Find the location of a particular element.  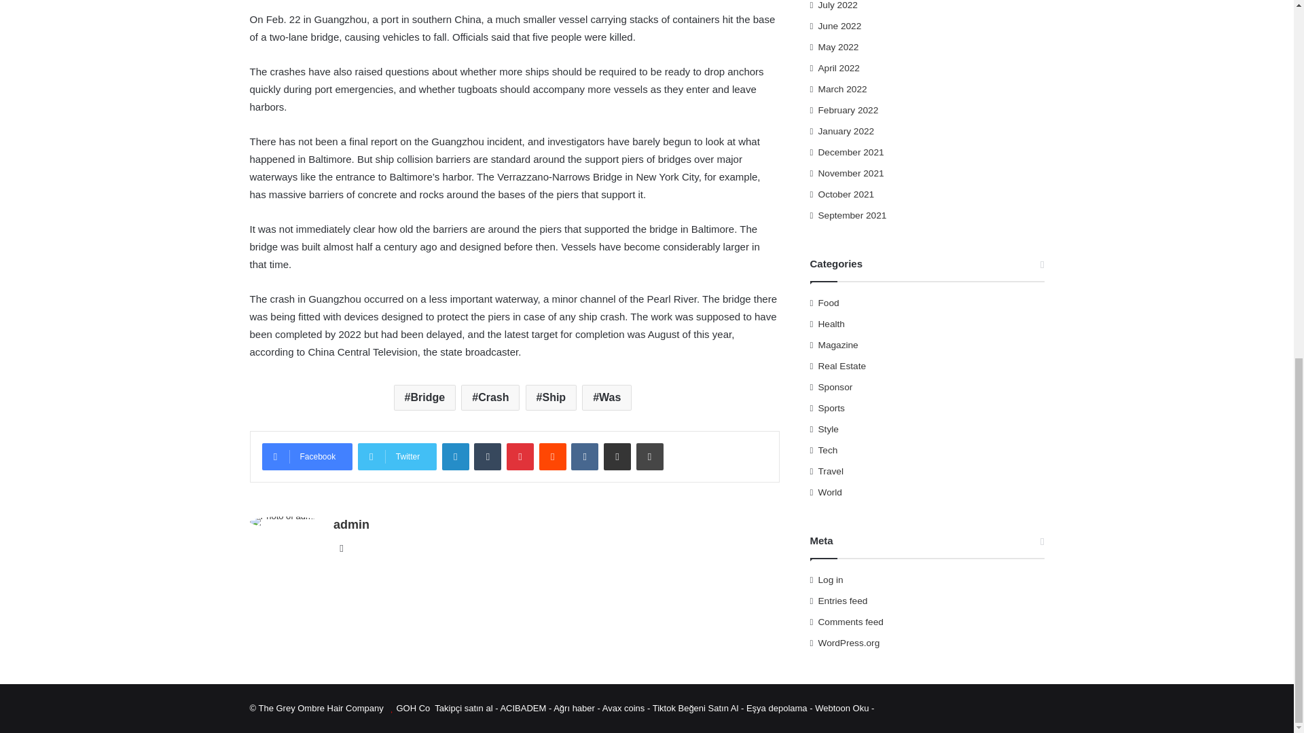

Share via Email is located at coordinates (617, 457).